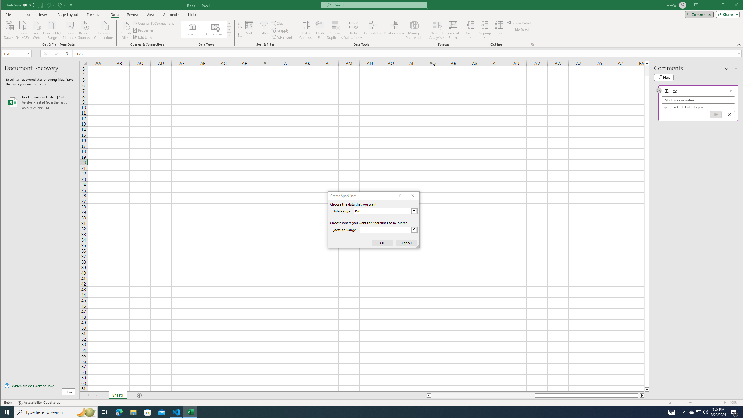  Describe the element at coordinates (279, 23) in the screenshot. I see `Clear` at that location.